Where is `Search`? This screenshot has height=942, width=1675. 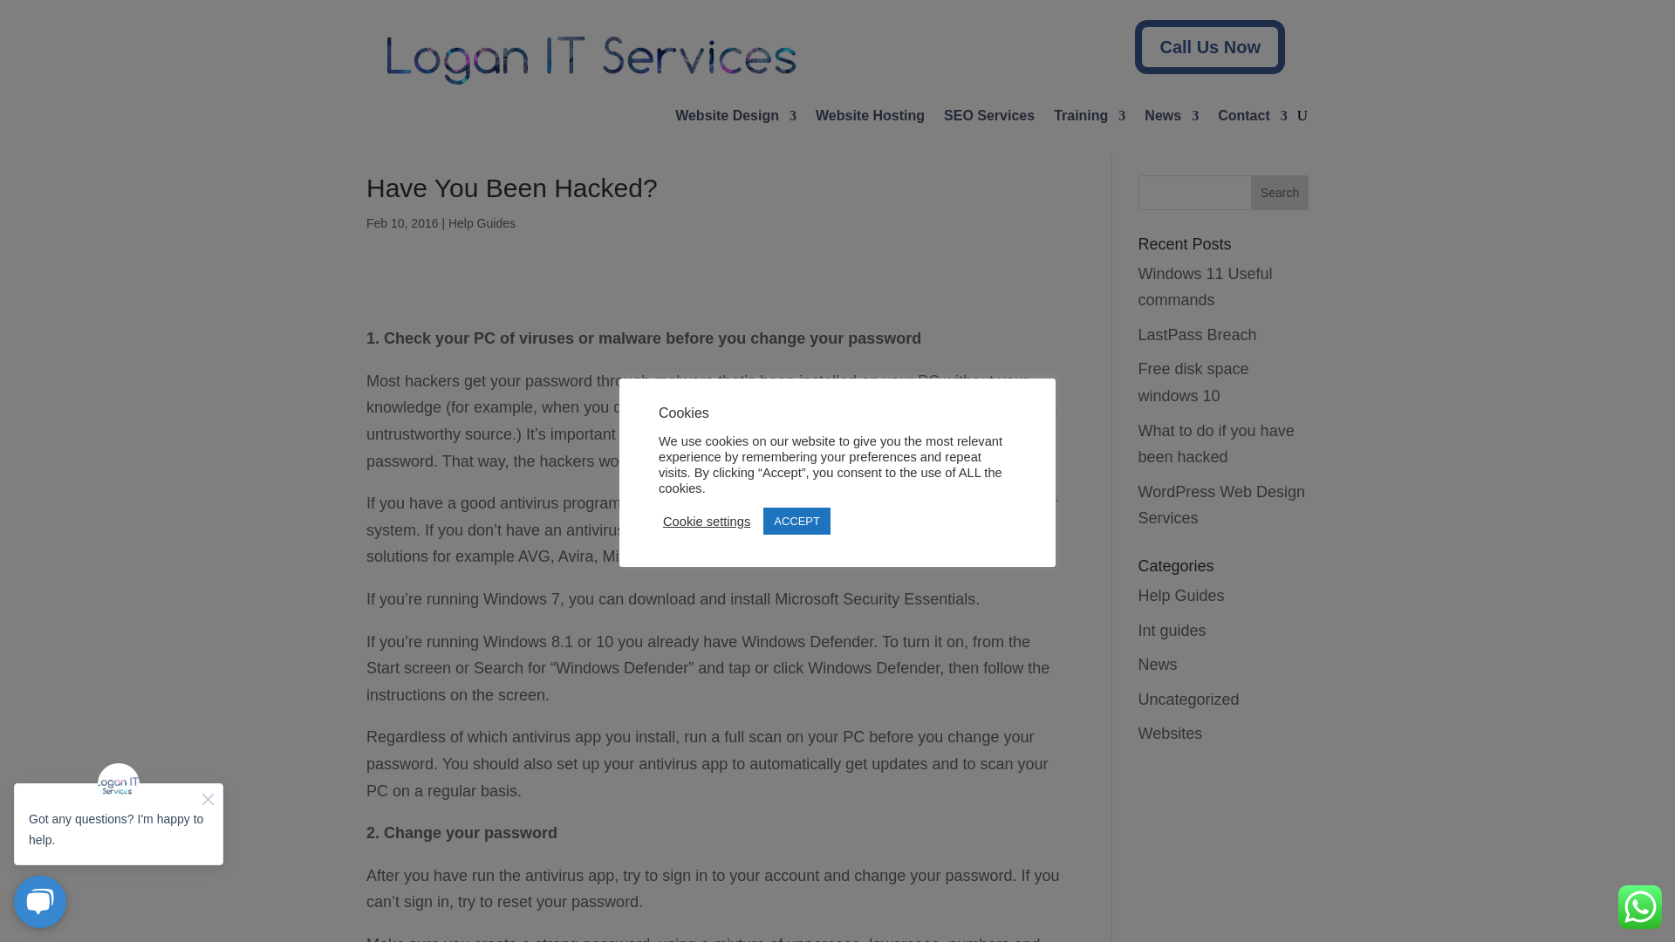 Search is located at coordinates (1279, 192).